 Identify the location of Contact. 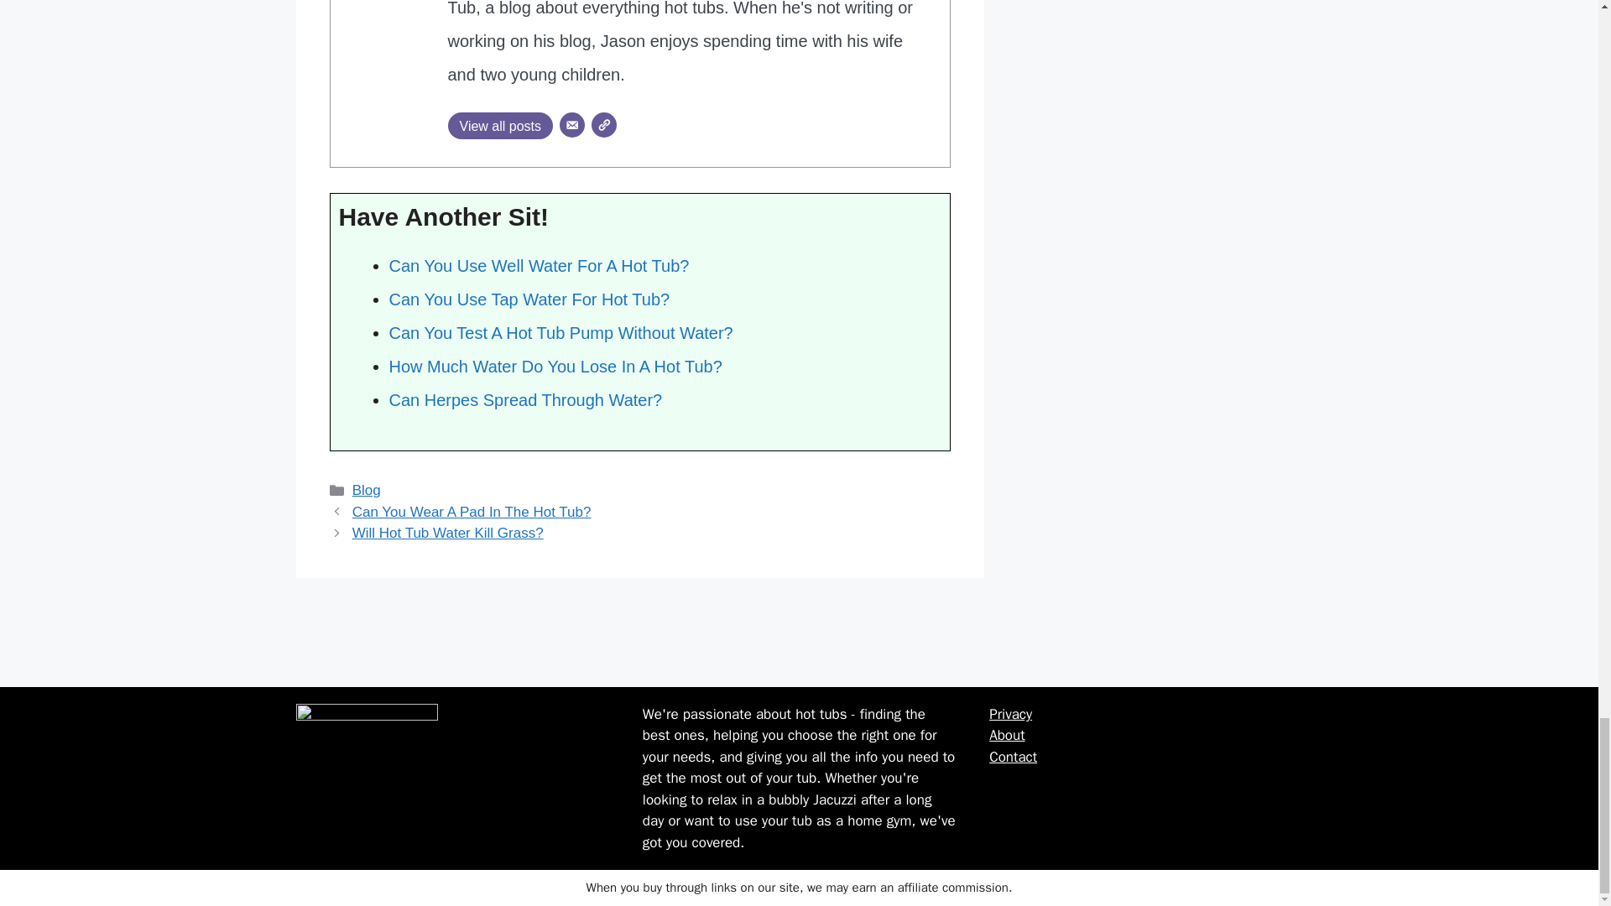
(1013, 757).